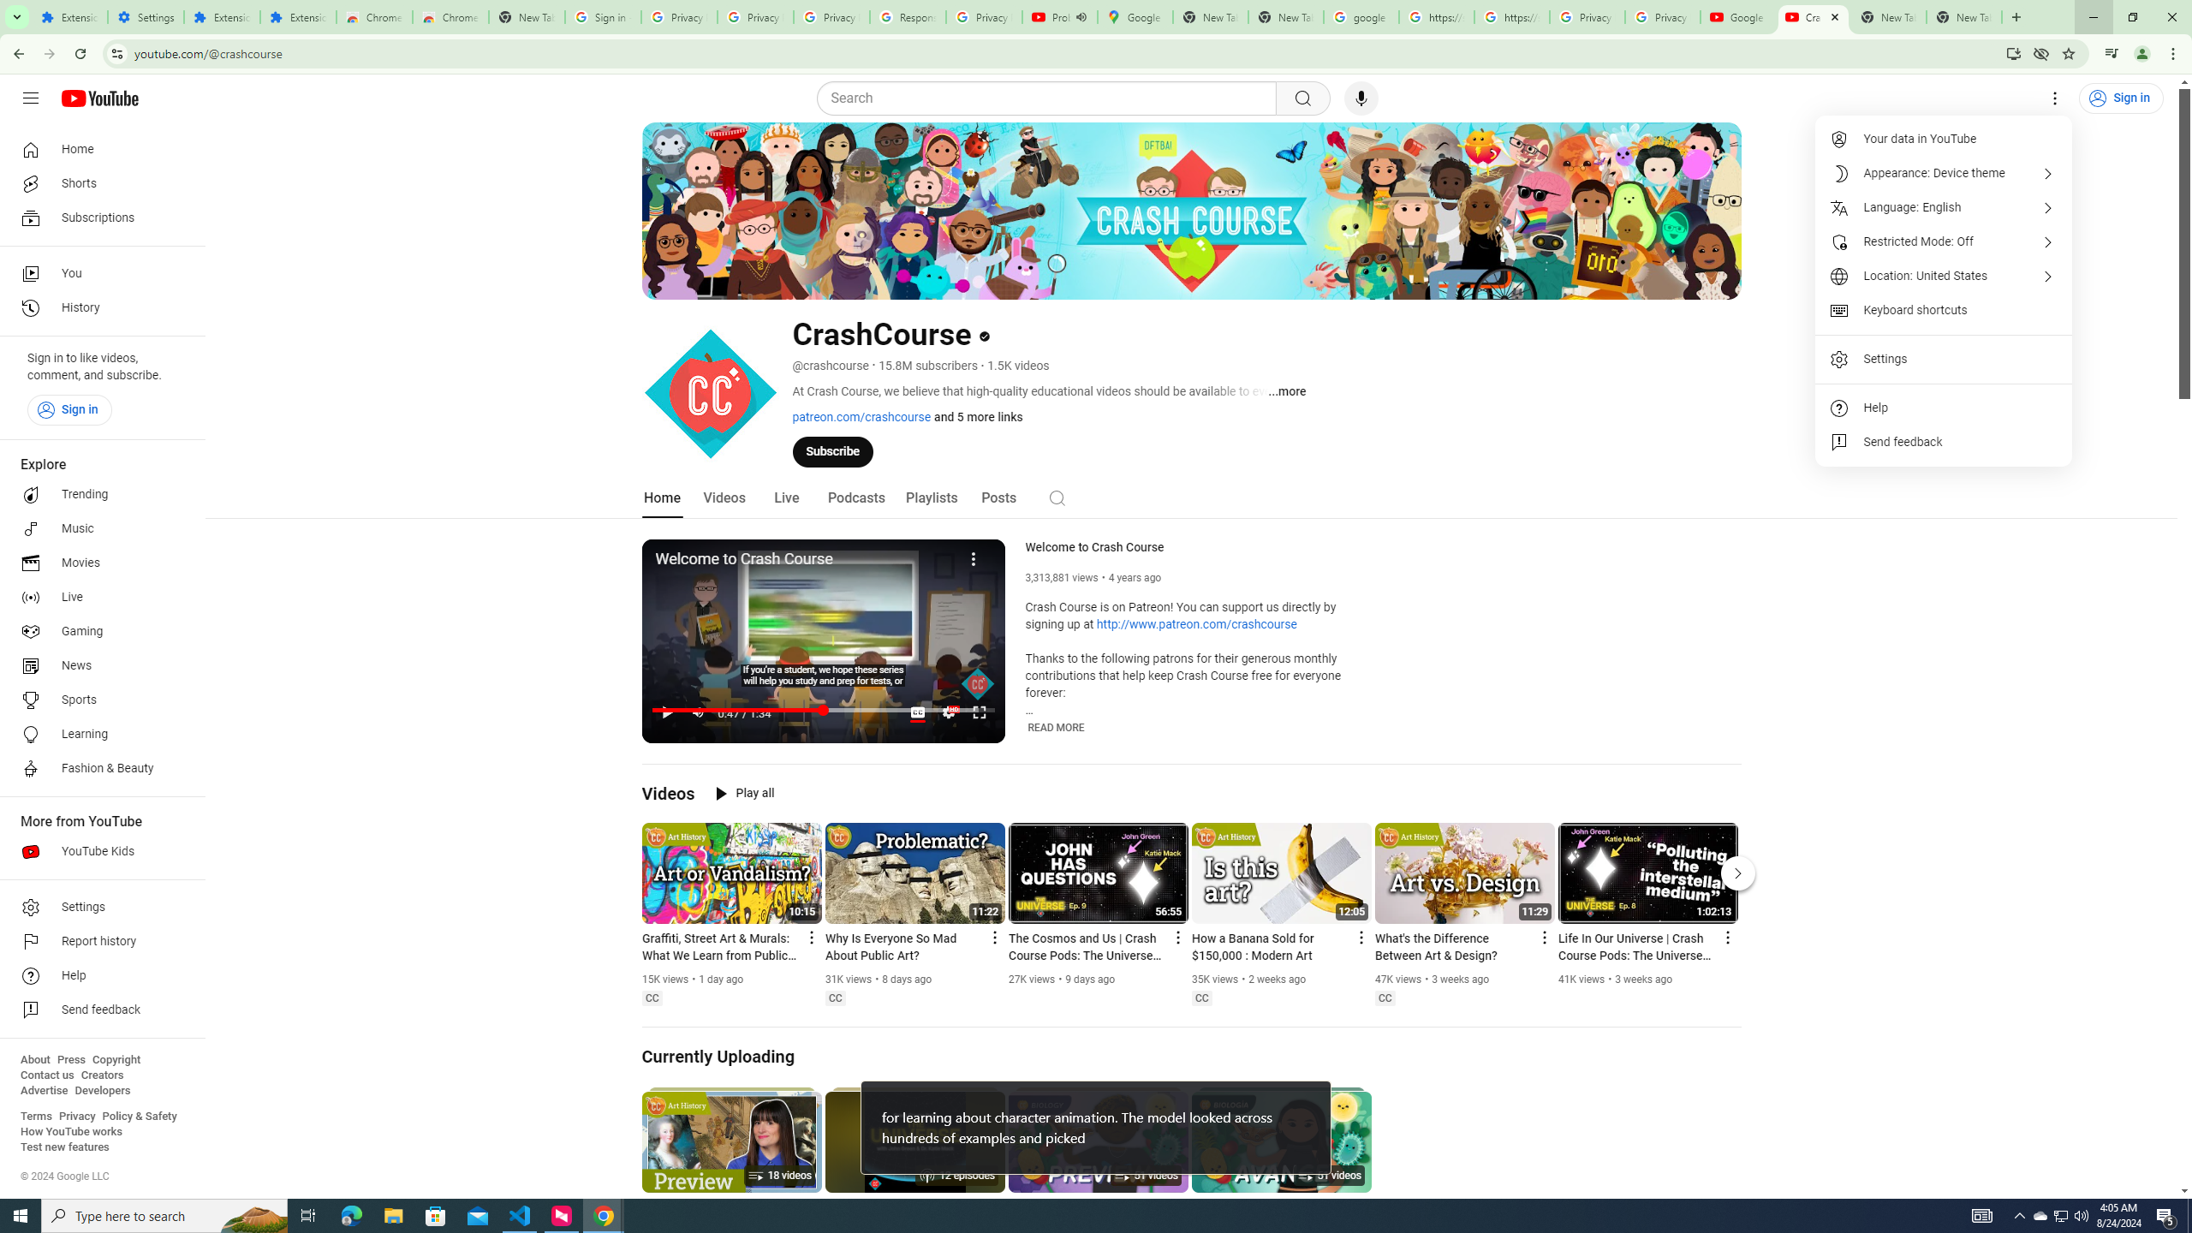 The height and width of the screenshot is (1233, 2192). Describe the element at coordinates (98, 149) in the screenshot. I see `Home` at that location.